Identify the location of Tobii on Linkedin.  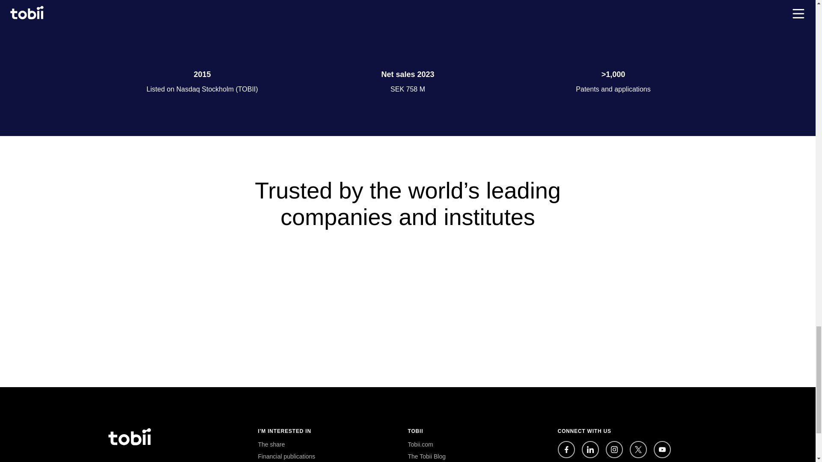
(590, 450).